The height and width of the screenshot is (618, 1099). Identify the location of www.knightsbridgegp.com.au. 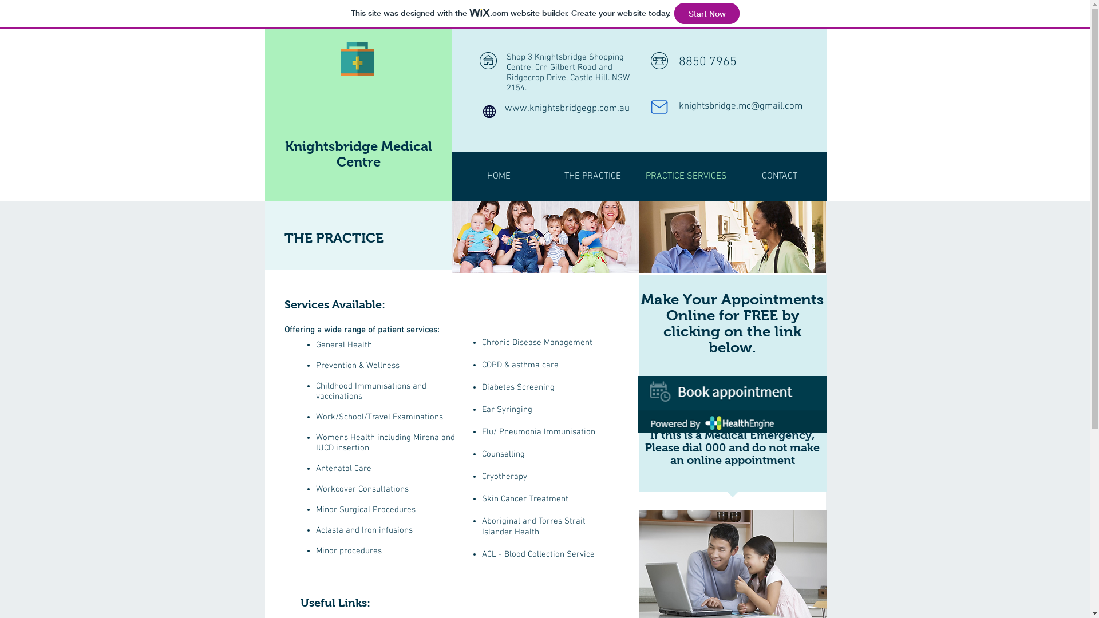
(567, 109).